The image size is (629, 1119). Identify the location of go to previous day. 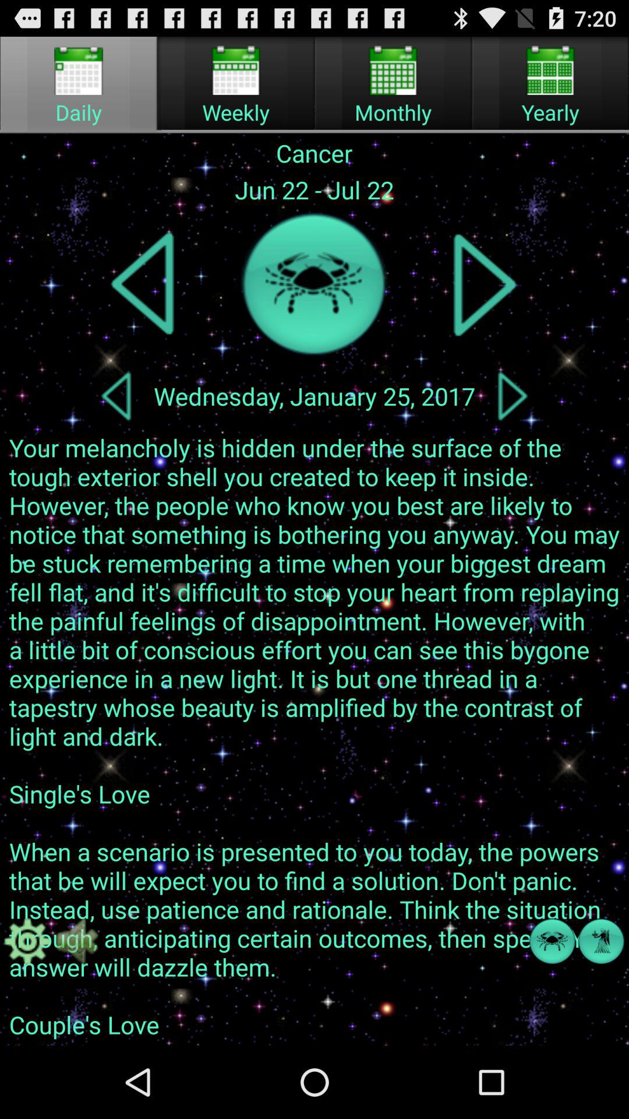
(116, 396).